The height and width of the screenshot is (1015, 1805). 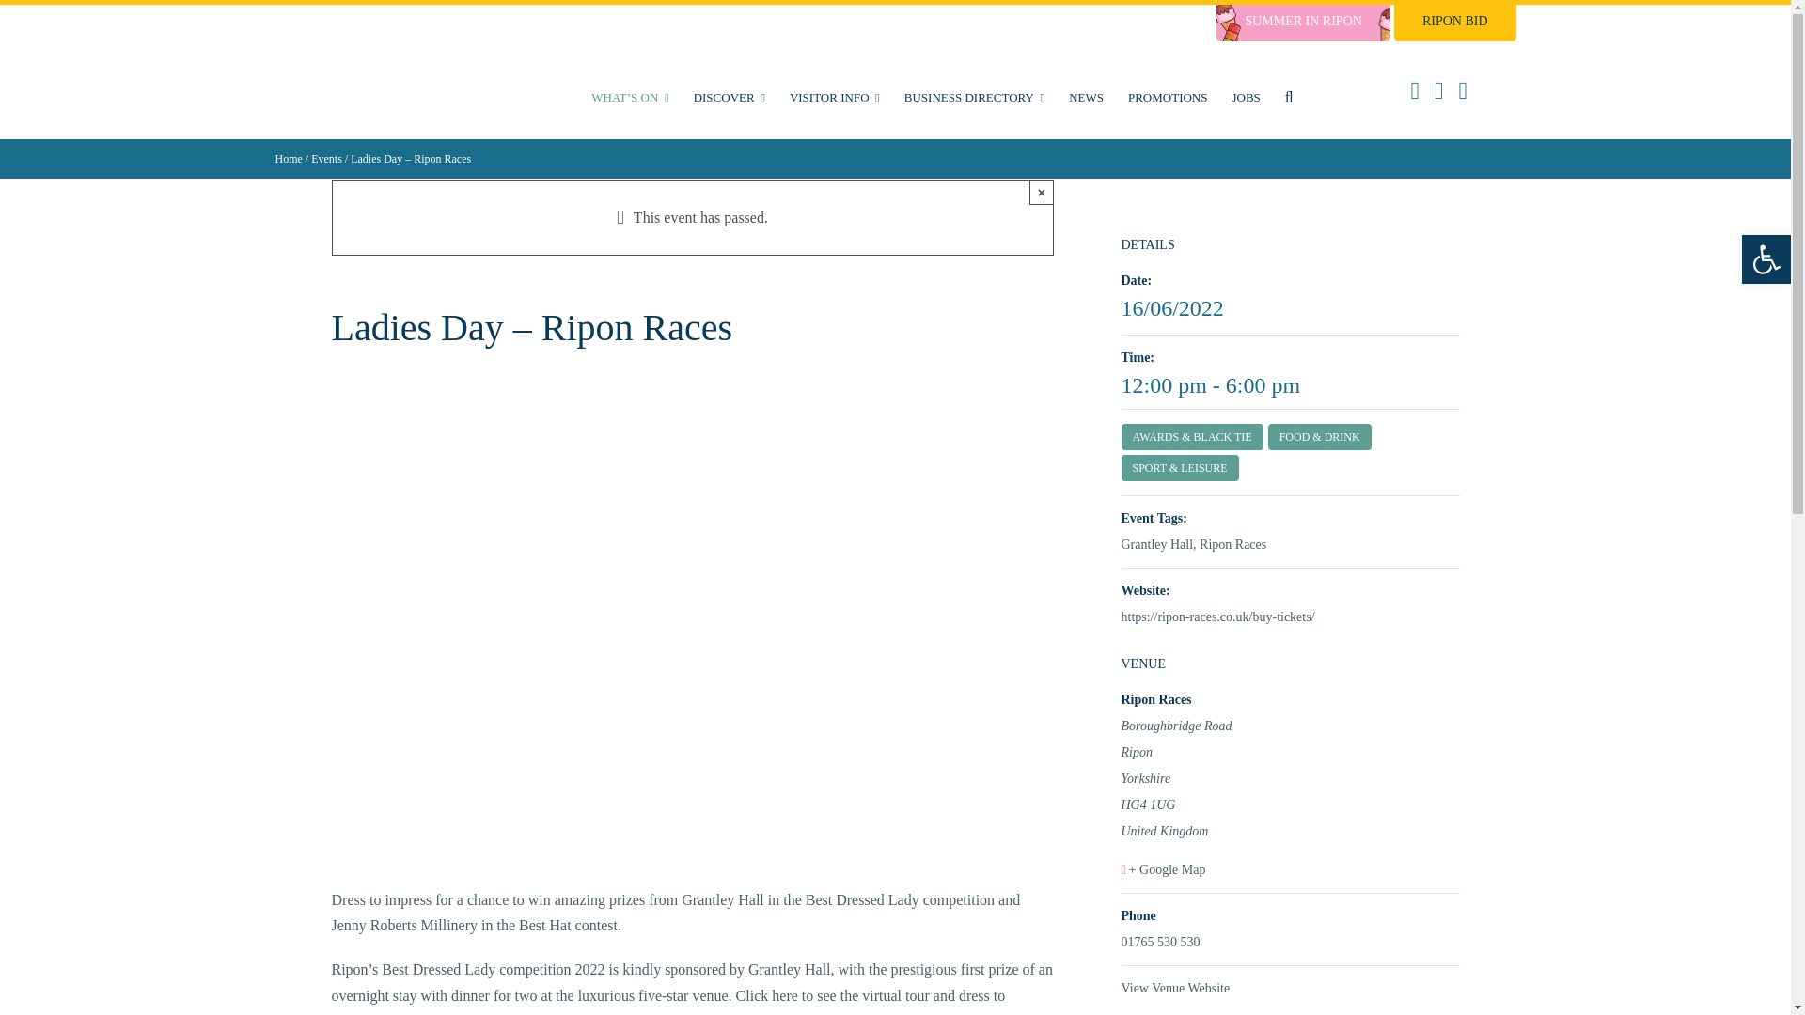 I want to click on Yorkshire, so click(x=1288, y=779).